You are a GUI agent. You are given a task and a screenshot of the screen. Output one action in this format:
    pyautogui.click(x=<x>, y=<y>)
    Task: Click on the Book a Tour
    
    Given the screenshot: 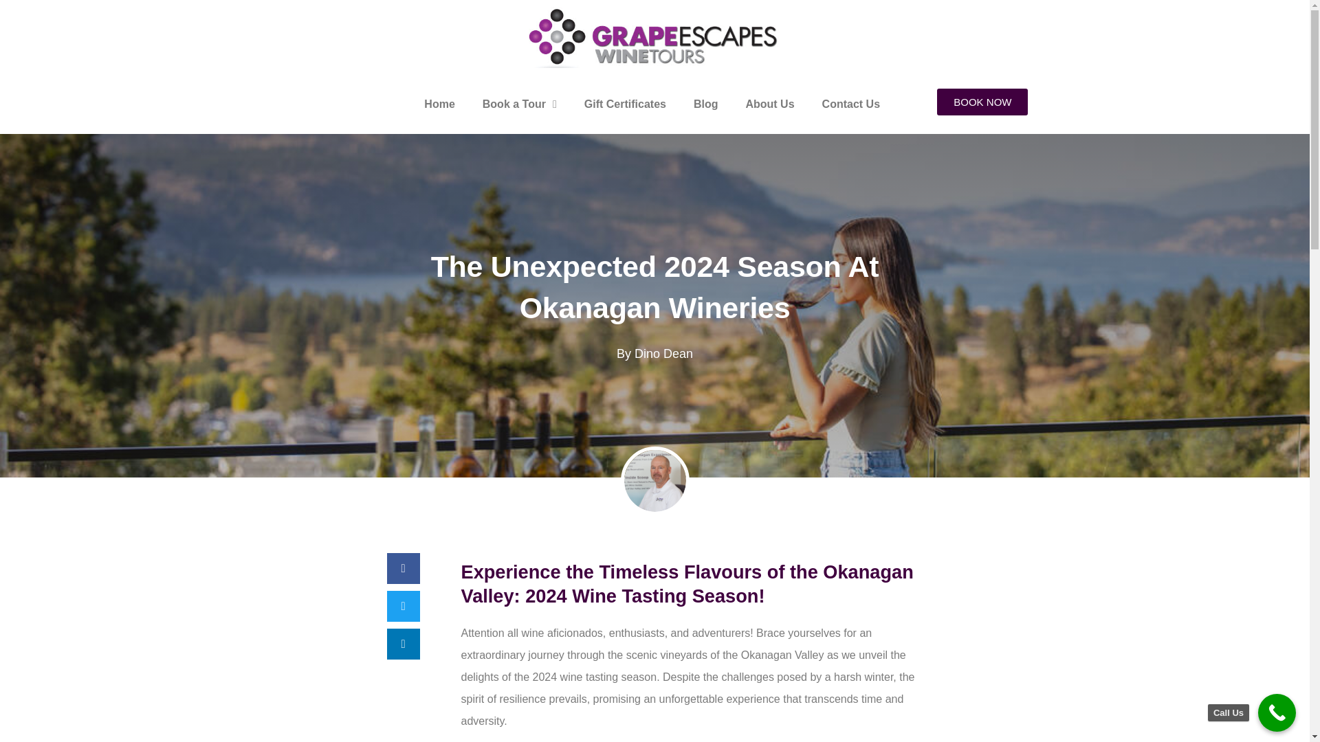 What is the action you would take?
    pyautogui.click(x=519, y=104)
    